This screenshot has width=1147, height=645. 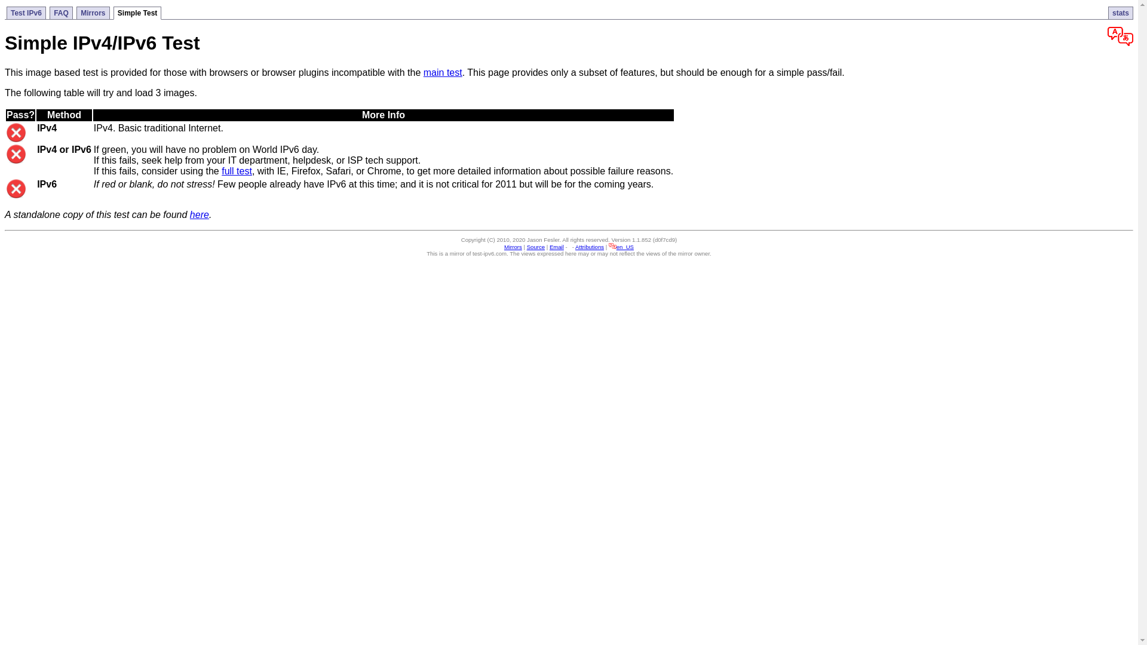 What do you see at coordinates (61, 13) in the screenshot?
I see `FAQ` at bounding box center [61, 13].